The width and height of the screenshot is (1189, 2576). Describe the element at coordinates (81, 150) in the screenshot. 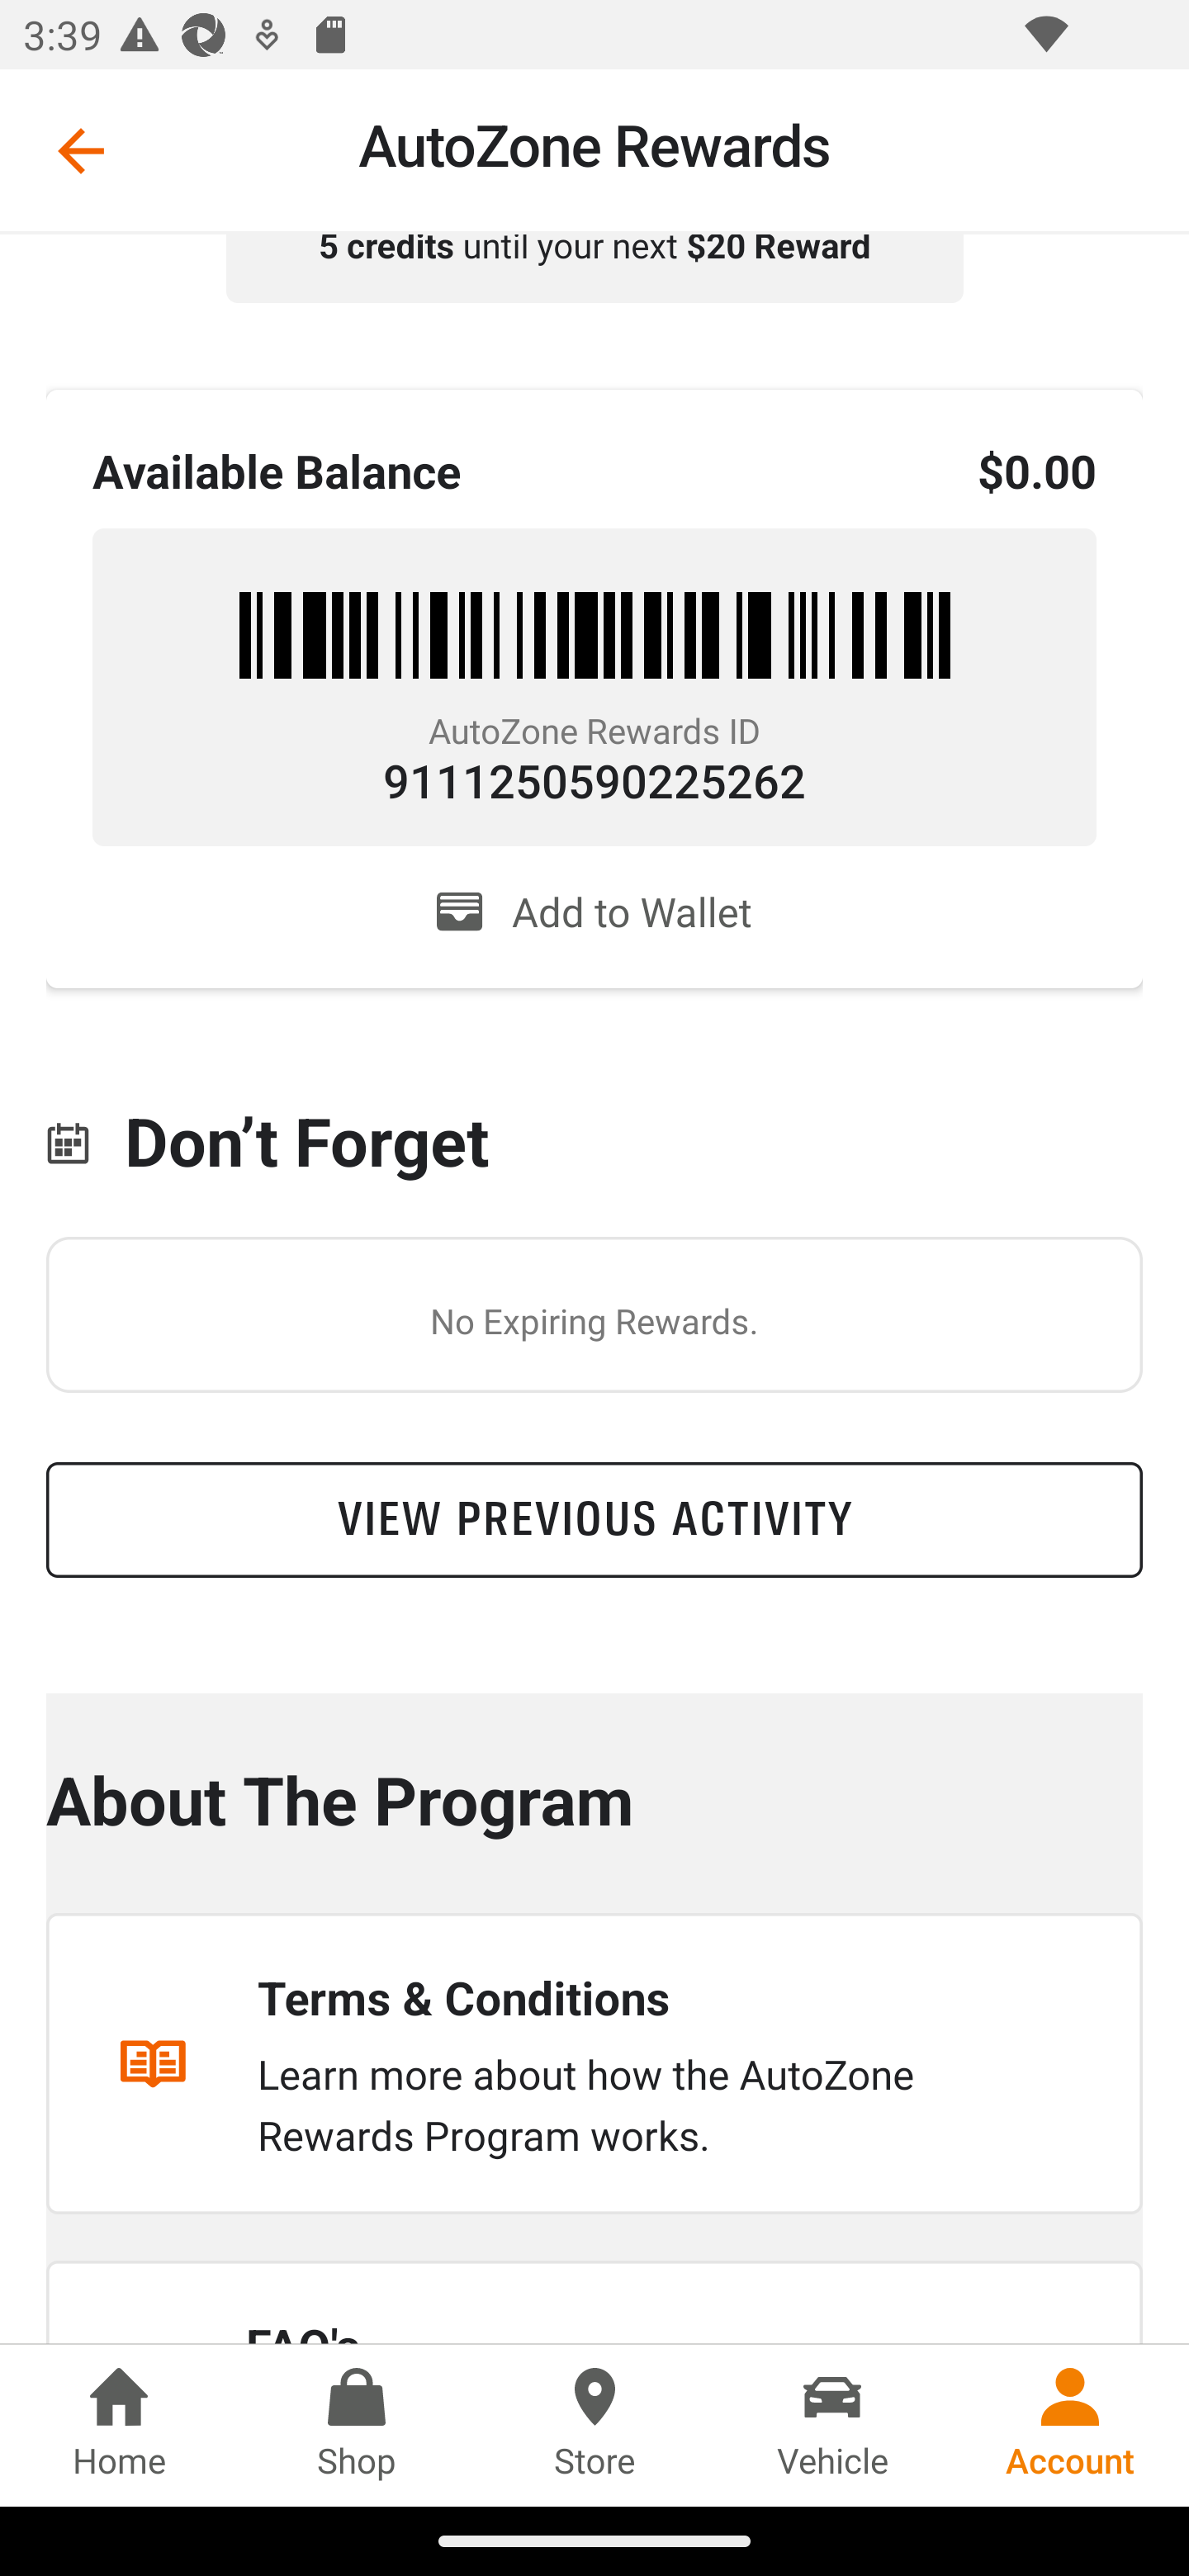

I see `back-button ` at that location.